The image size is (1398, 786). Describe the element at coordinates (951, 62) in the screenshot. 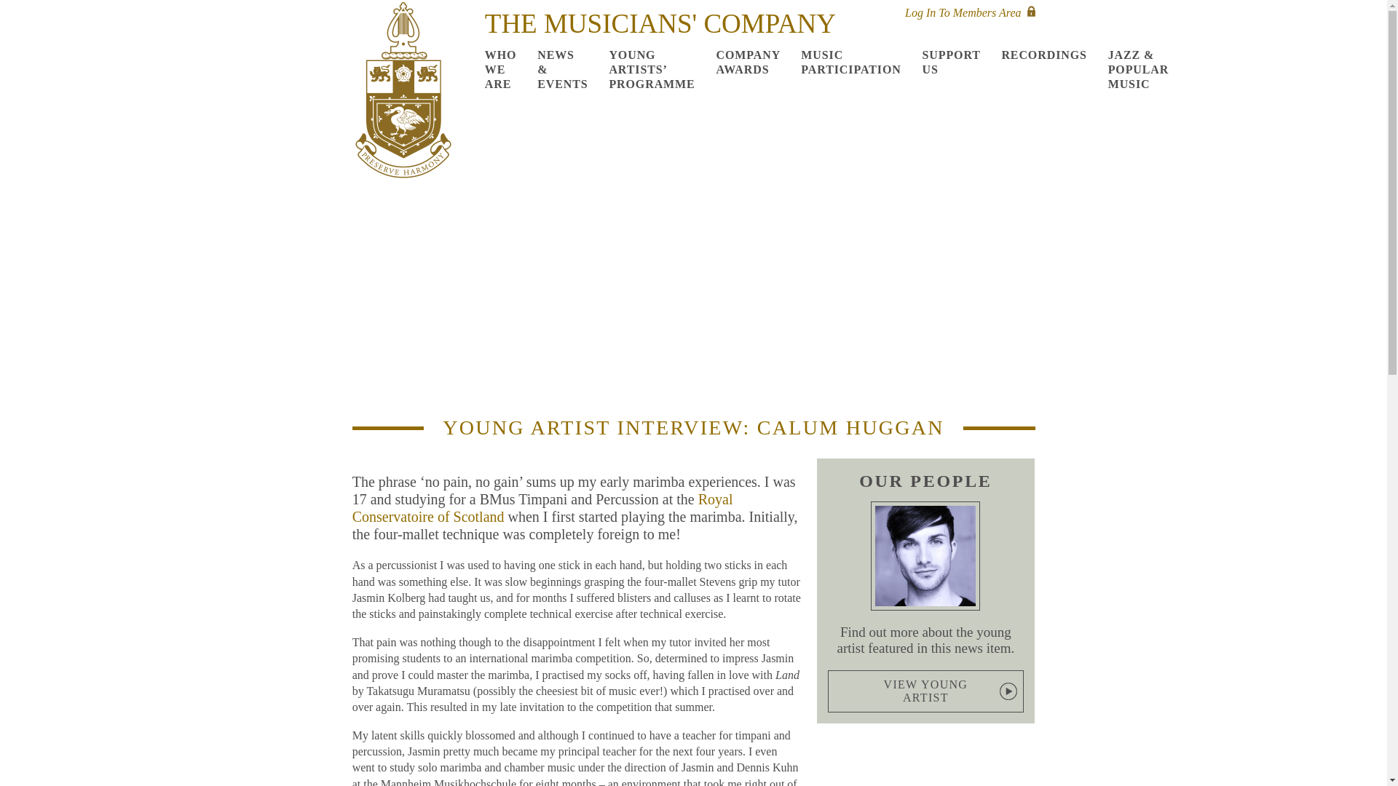

I see `SUPPORT US` at that location.